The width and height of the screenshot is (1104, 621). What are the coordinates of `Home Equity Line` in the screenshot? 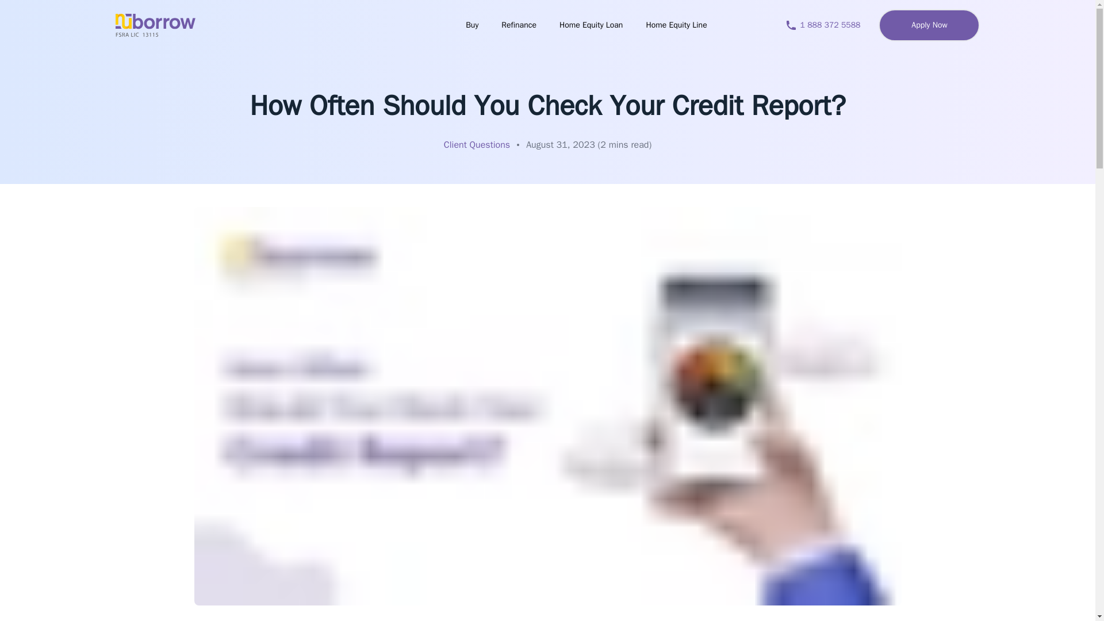 It's located at (676, 25).